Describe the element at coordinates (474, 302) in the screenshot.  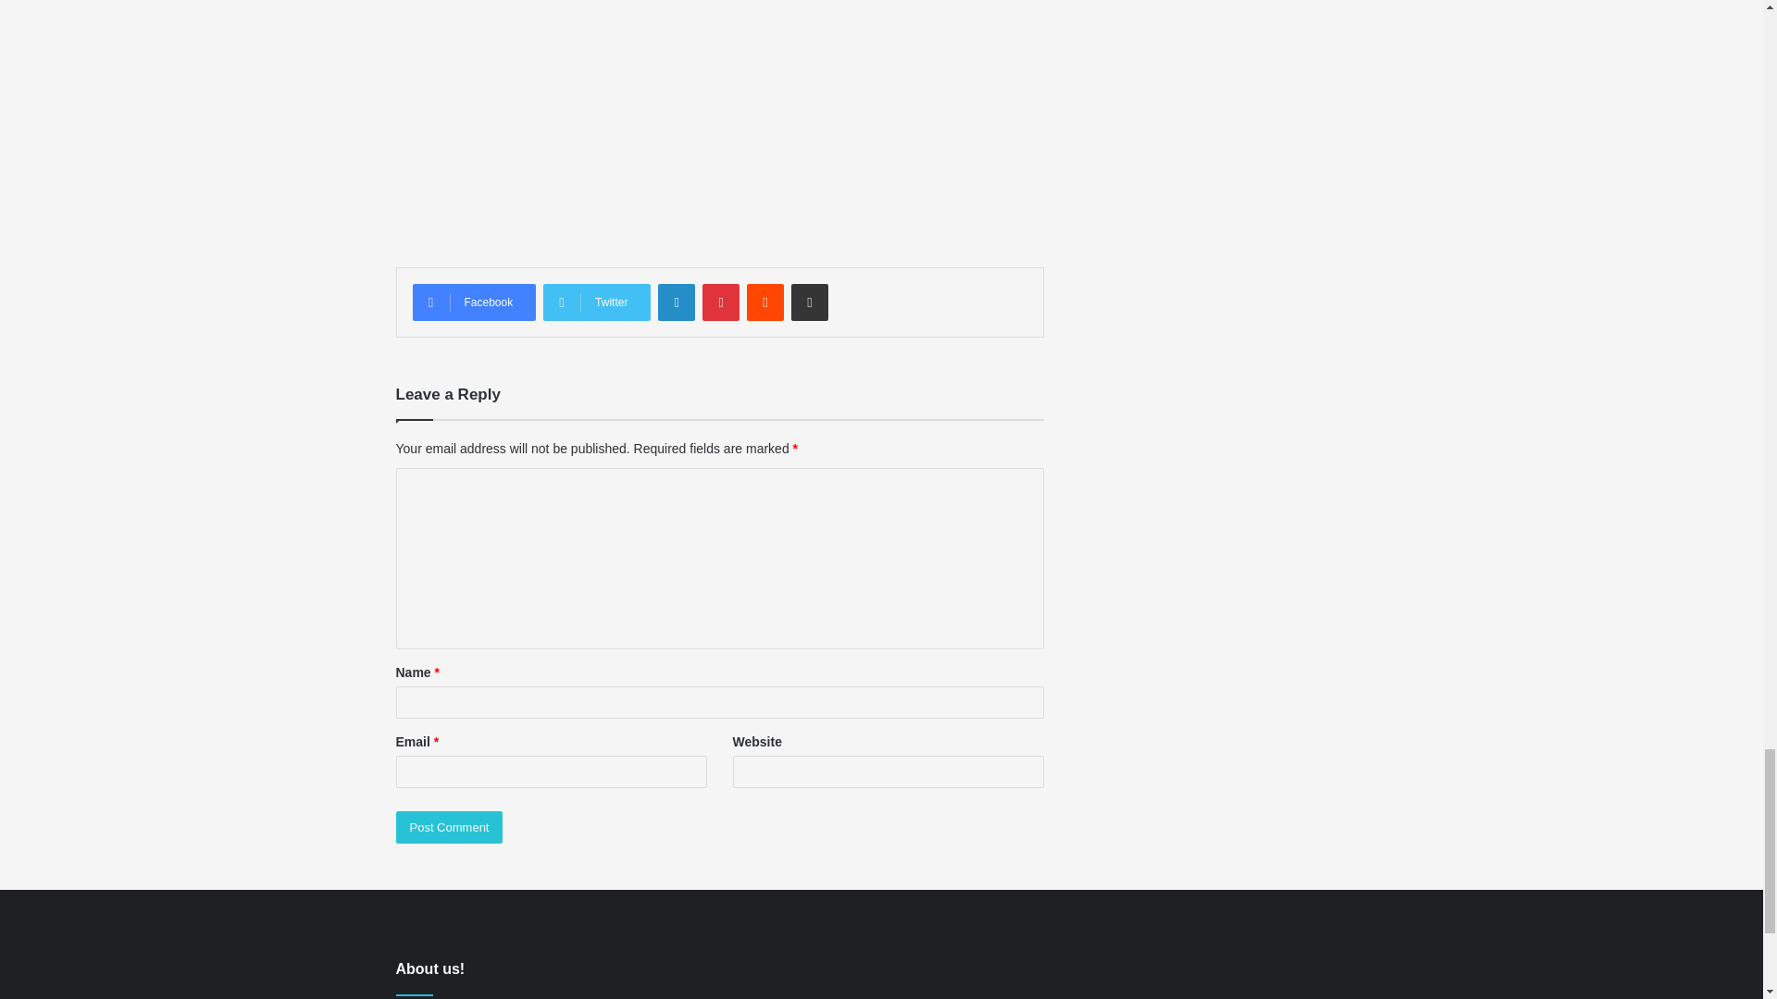
I see `Facebook` at that location.